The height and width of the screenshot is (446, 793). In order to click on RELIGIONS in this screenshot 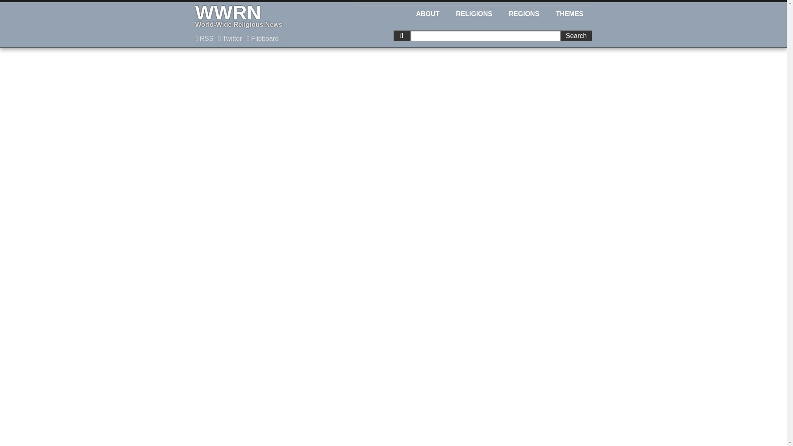, I will do `click(204, 39)`.